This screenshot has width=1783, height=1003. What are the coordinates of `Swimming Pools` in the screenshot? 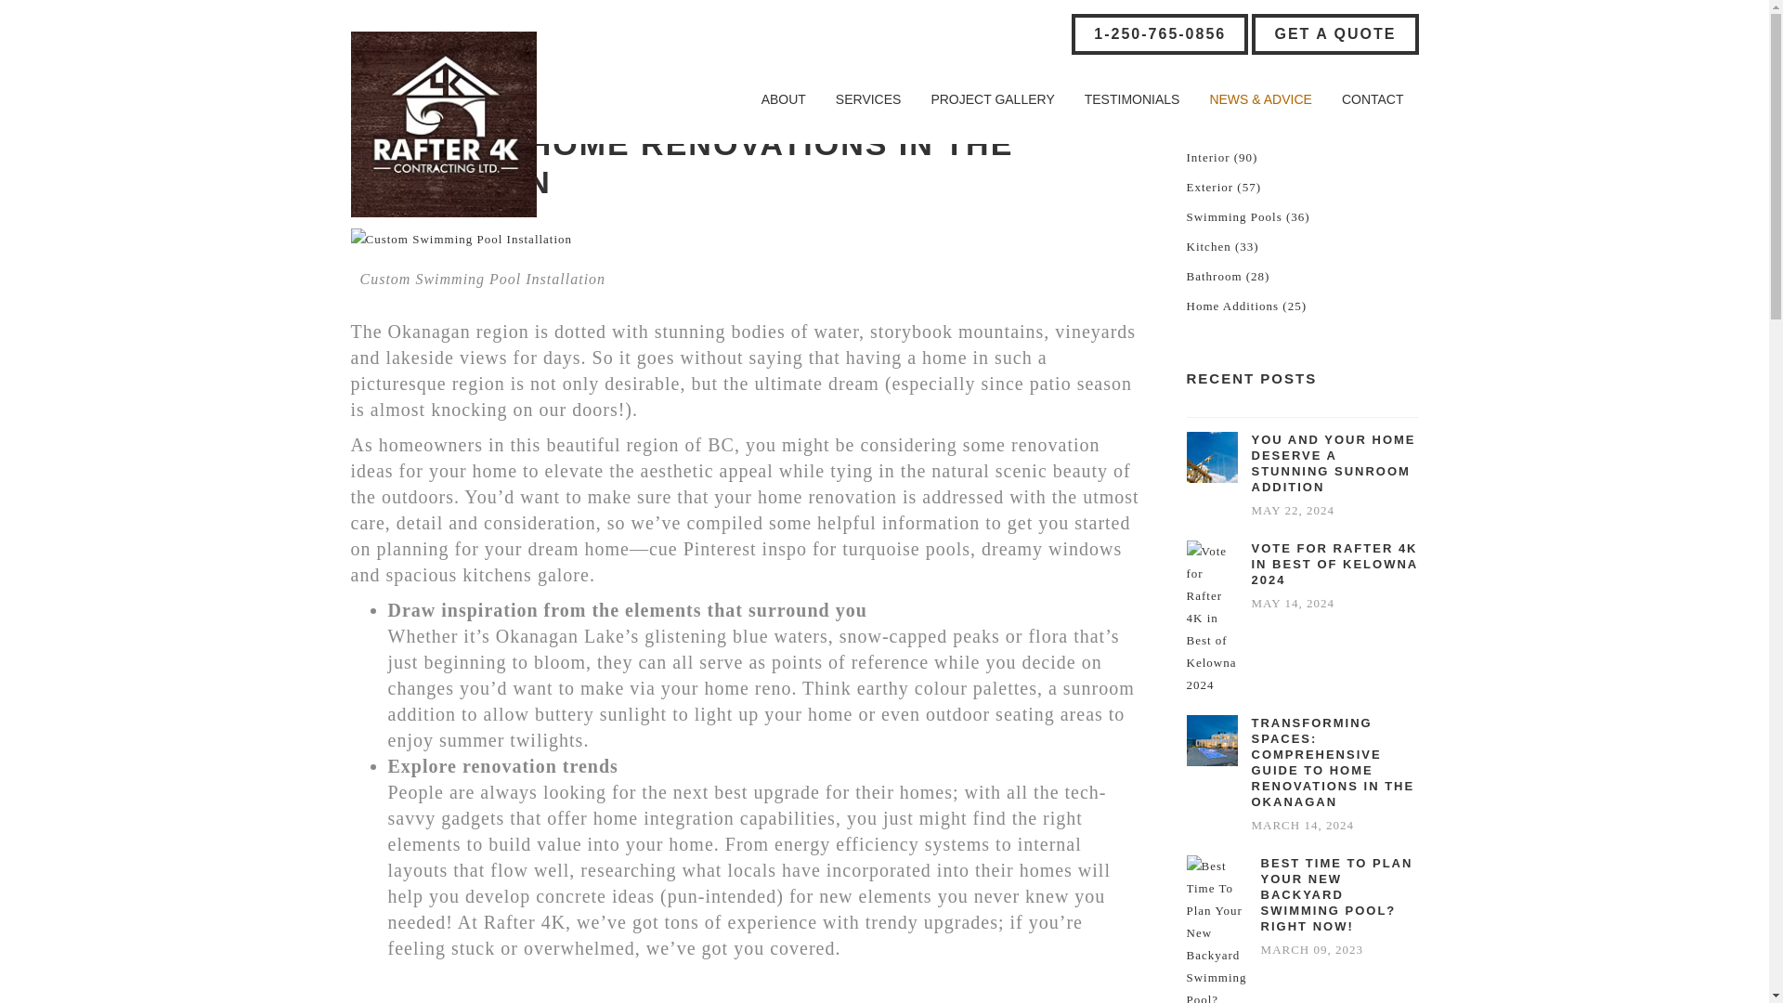 It's located at (1234, 217).